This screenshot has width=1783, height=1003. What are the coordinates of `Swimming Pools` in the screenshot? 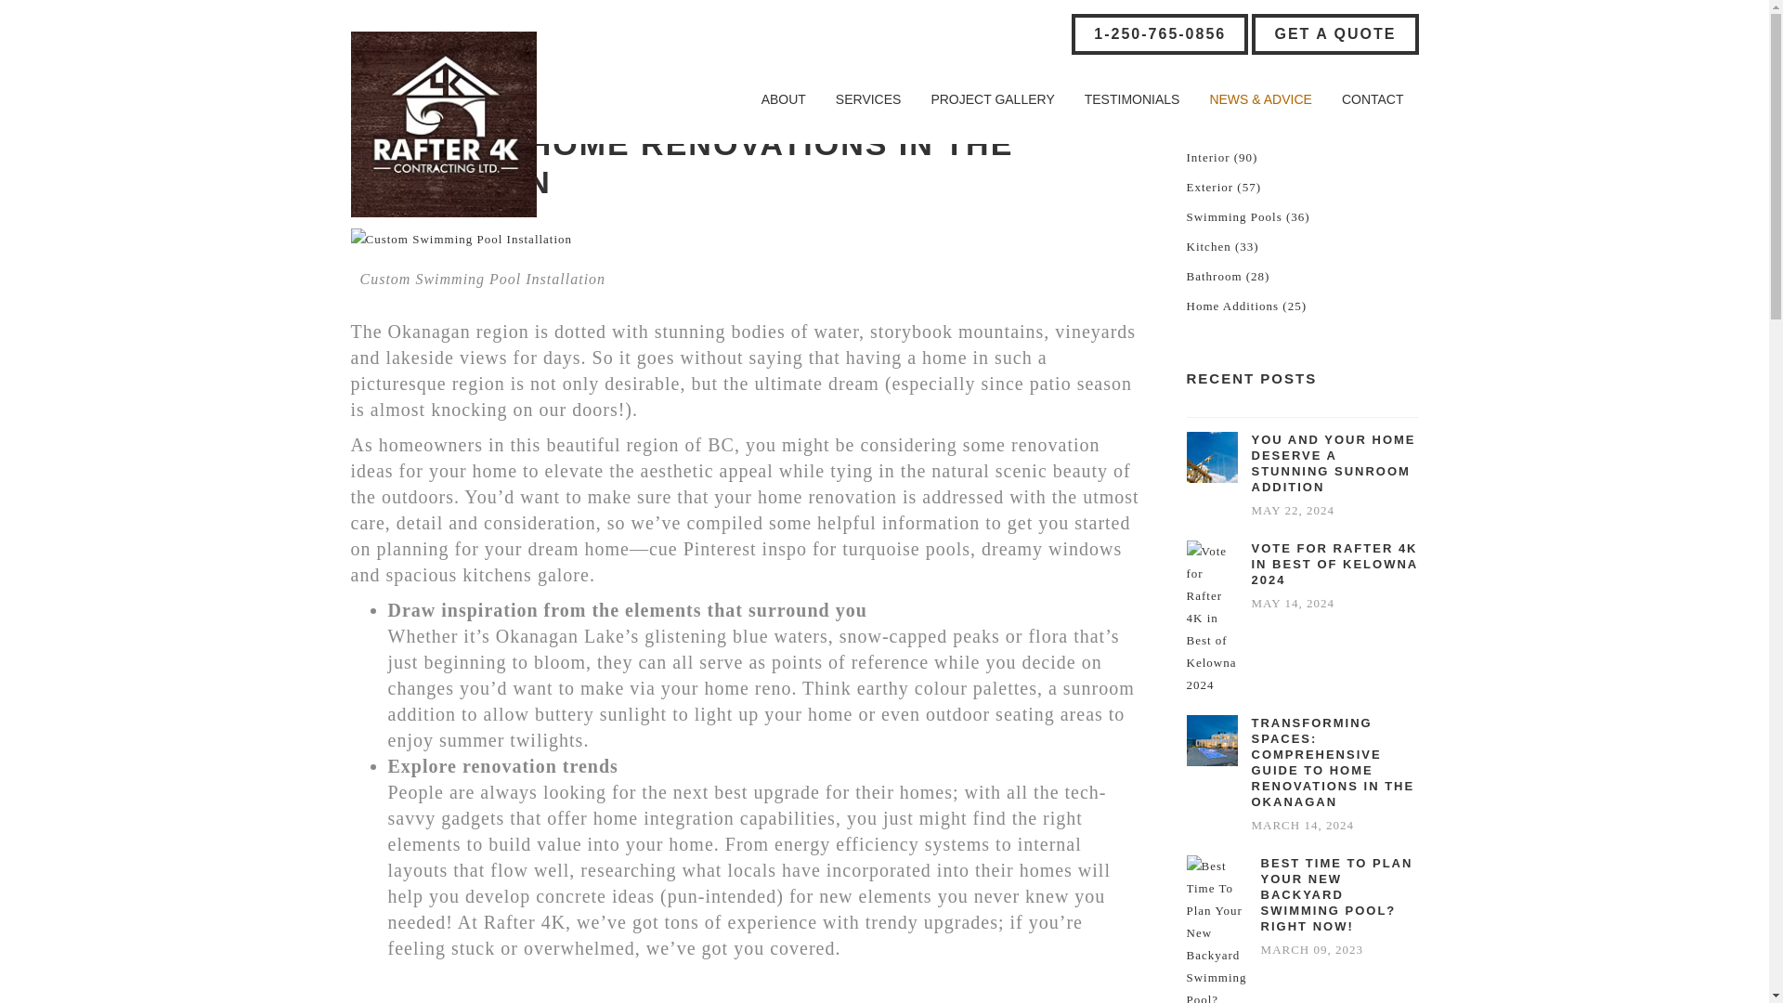 It's located at (1234, 217).